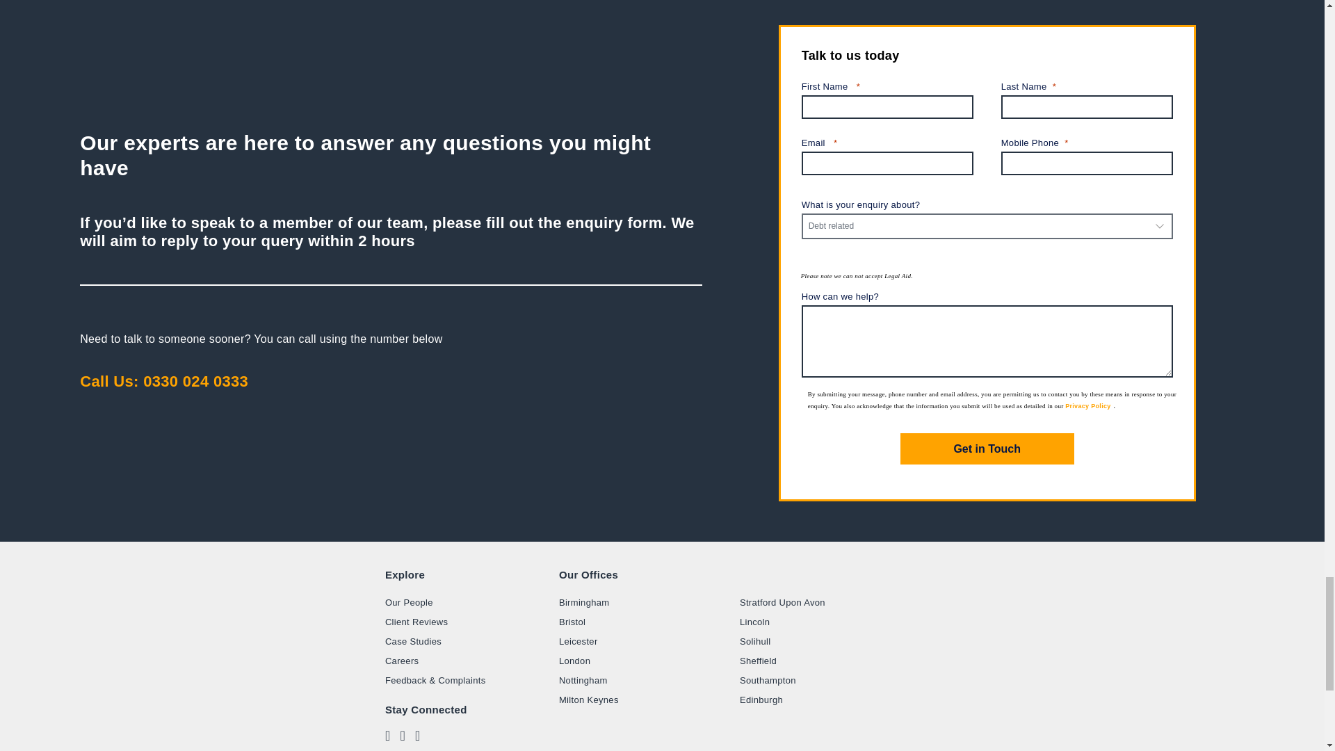  What do you see at coordinates (887, 87) in the screenshot?
I see `First Name` at bounding box center [887, 87].